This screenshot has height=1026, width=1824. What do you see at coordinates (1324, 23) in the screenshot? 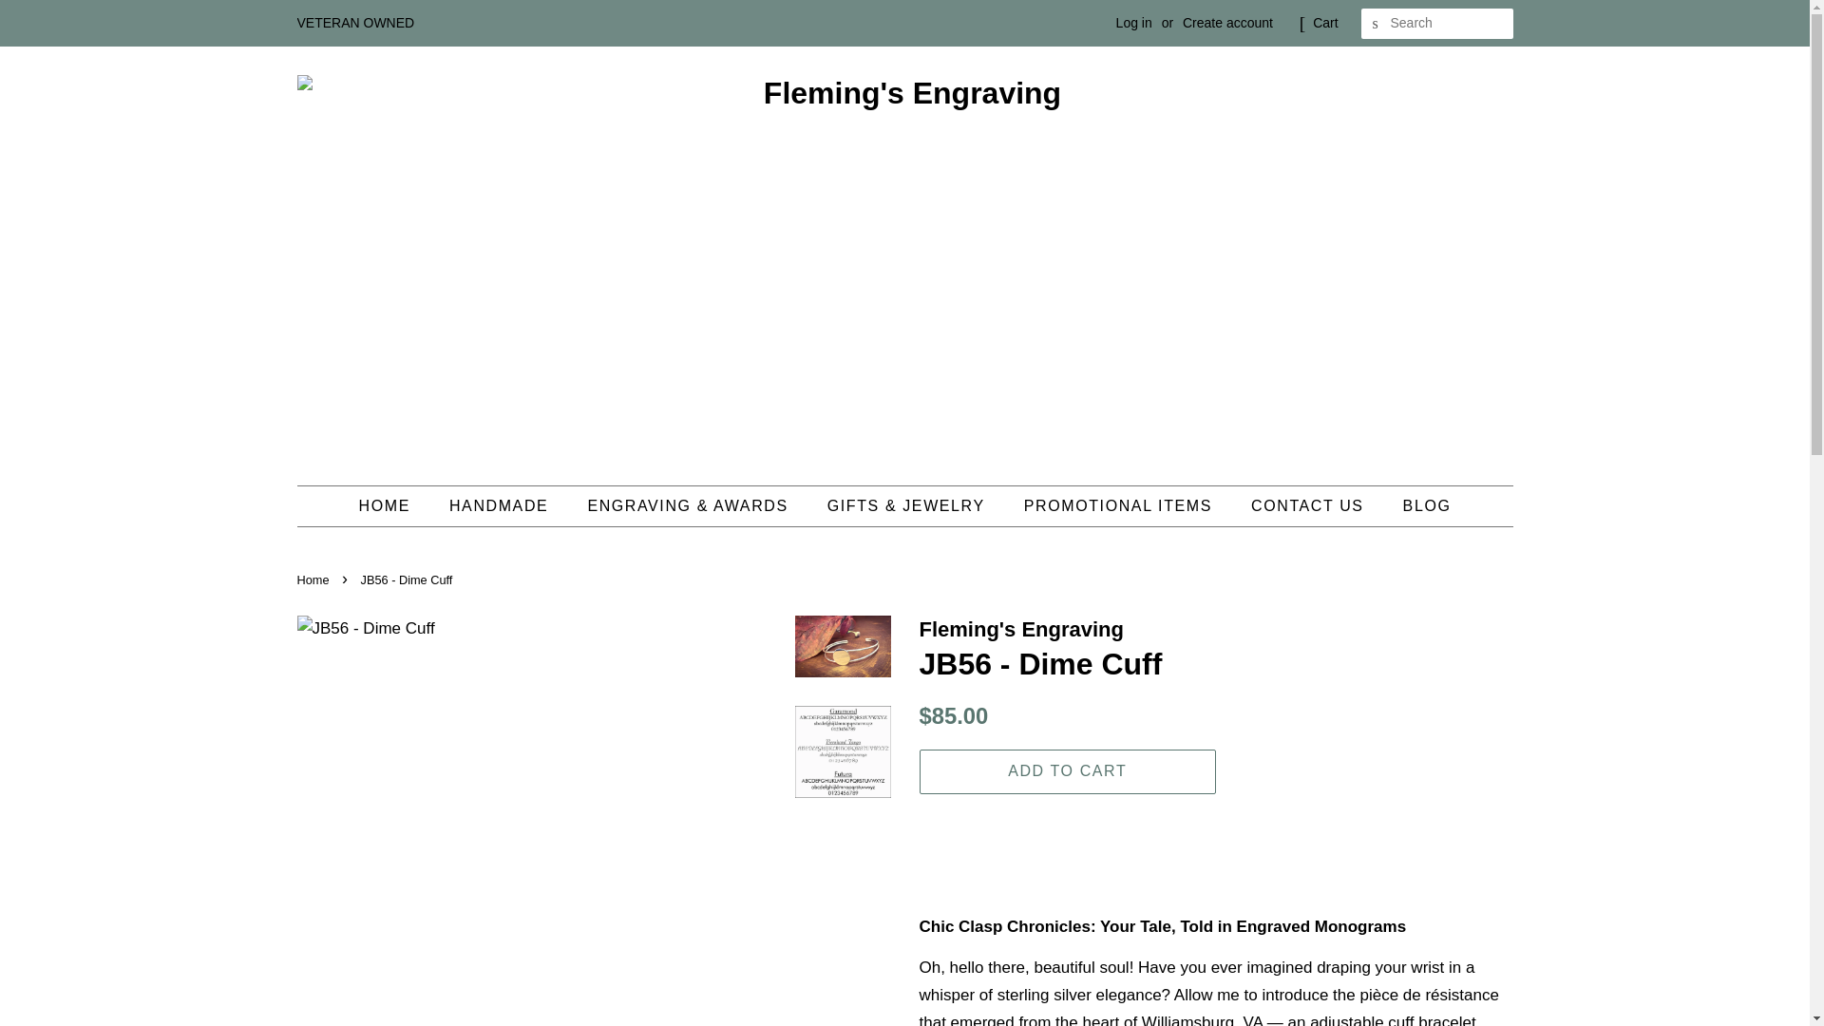
I see `Cart` at bounding box center [1324, 23].